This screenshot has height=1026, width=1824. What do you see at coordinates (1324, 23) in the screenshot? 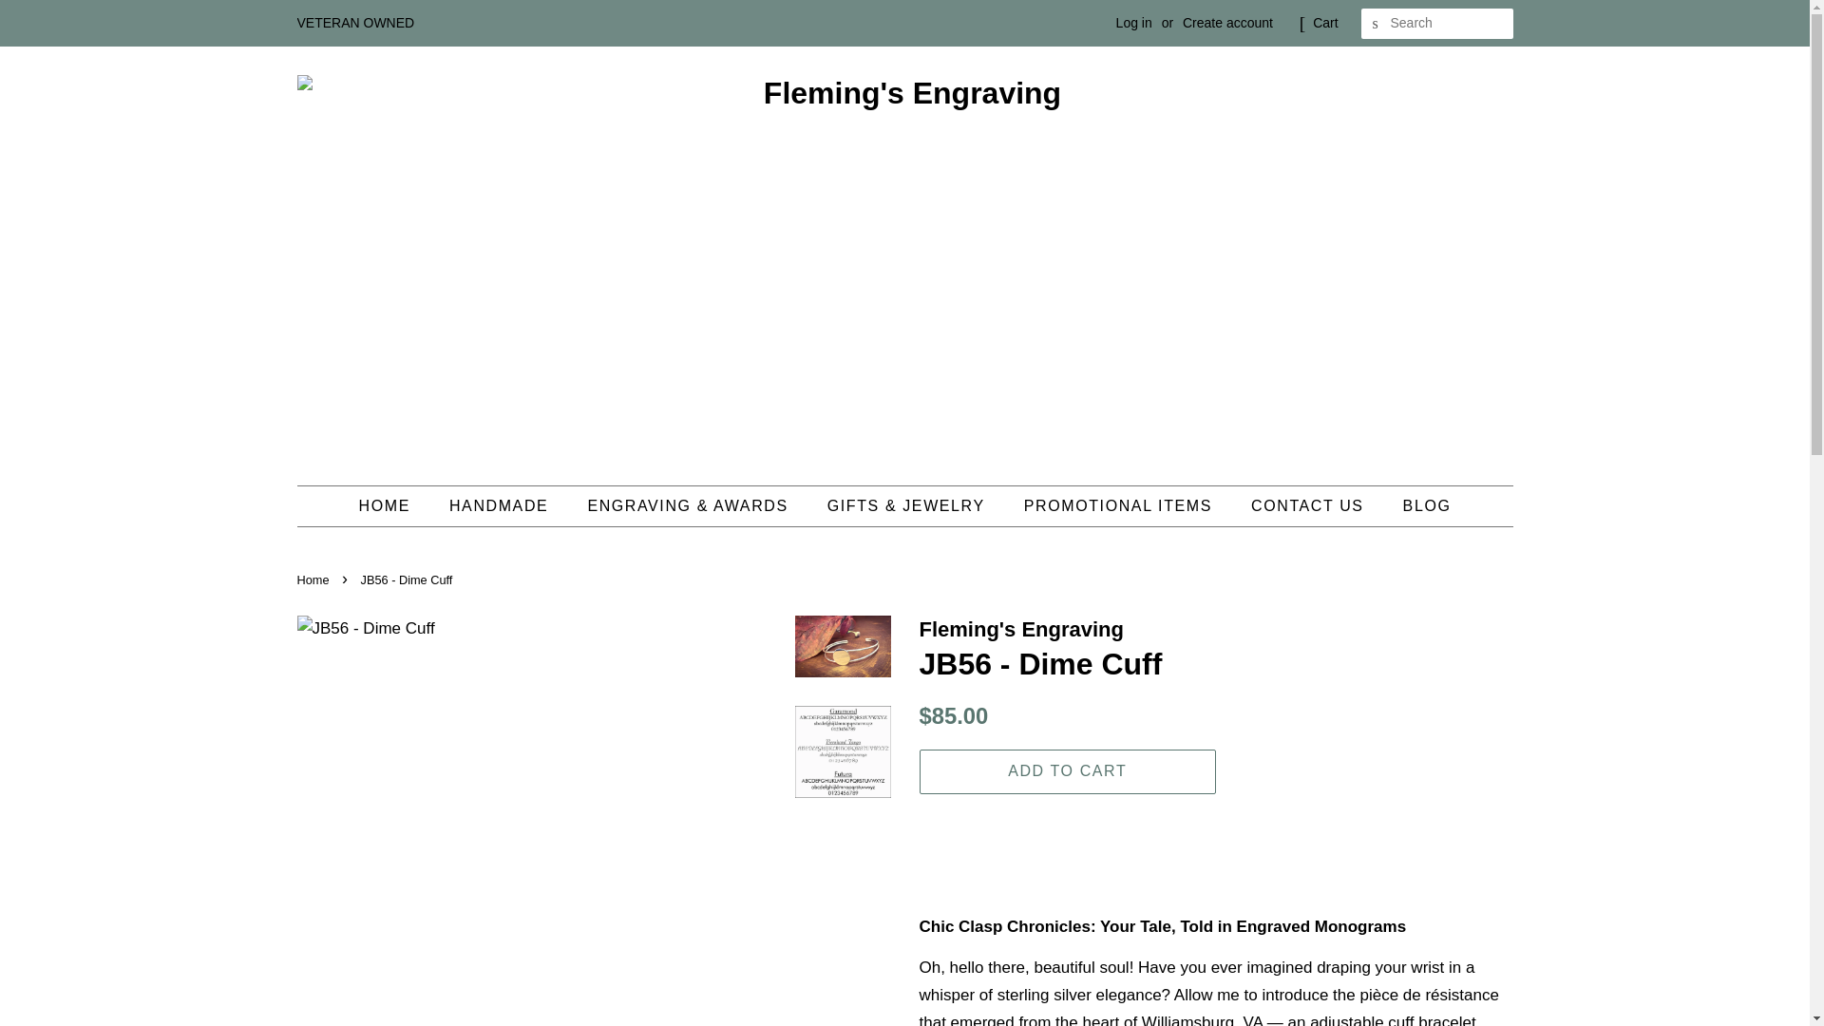
I see `Cart` at bounding box center [1324, 23].